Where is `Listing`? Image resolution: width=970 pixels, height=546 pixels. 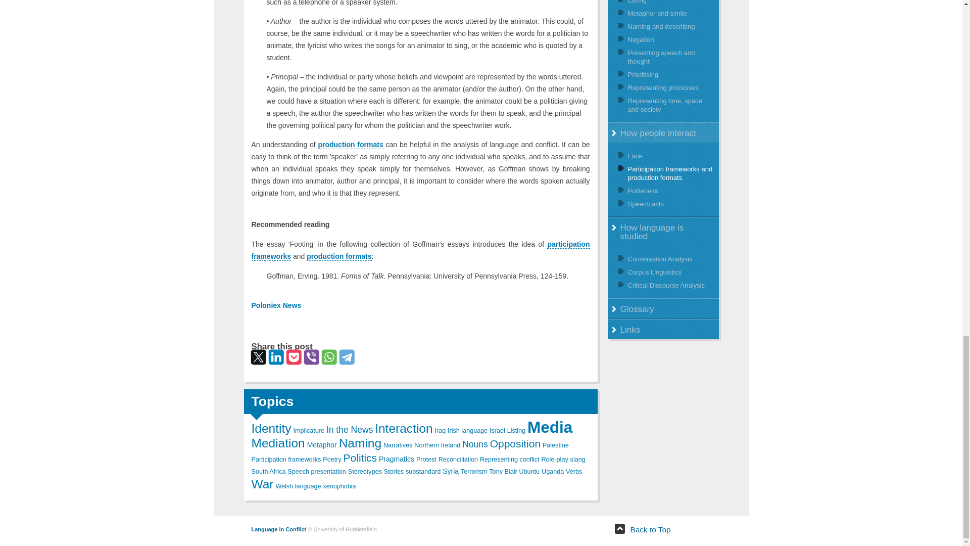 Listing is located at coordinates (516, 430).